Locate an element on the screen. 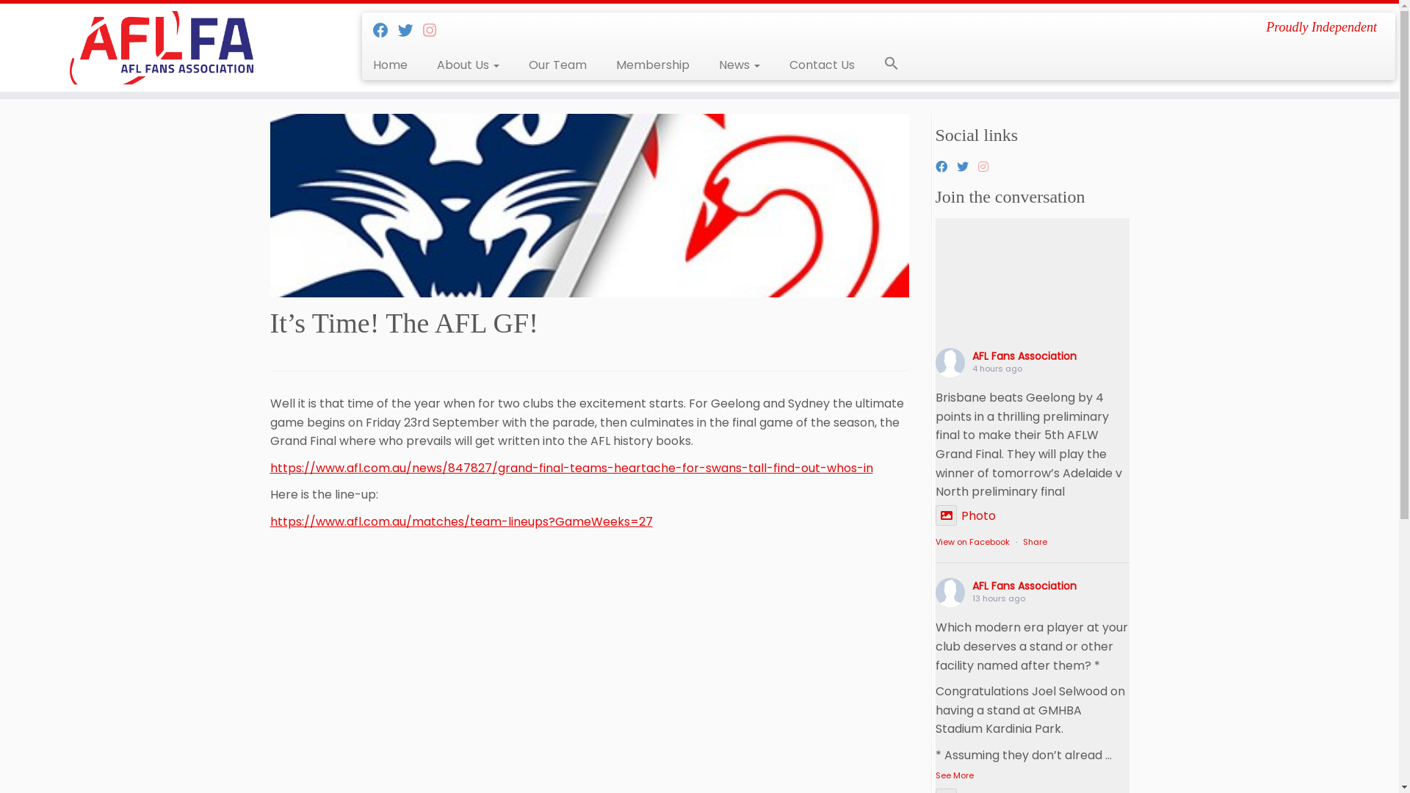 The image size is (1410, 793). Our Team is located at coordinates (558, 65).